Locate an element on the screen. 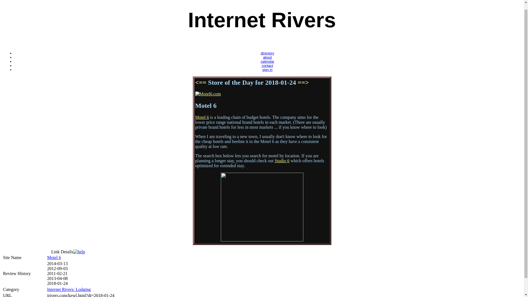  Motel 6 is located at coordinates (202, 117).